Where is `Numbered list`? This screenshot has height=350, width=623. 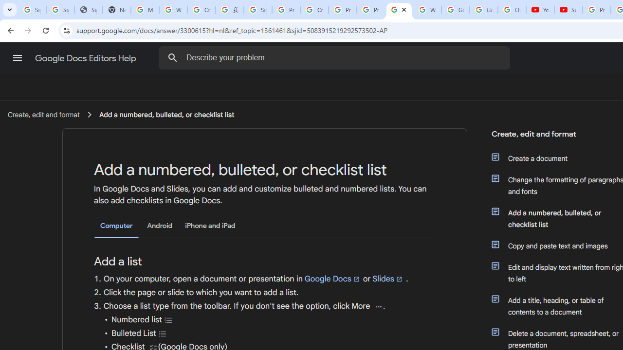 Numbered list is located at coordinates (168, 320).